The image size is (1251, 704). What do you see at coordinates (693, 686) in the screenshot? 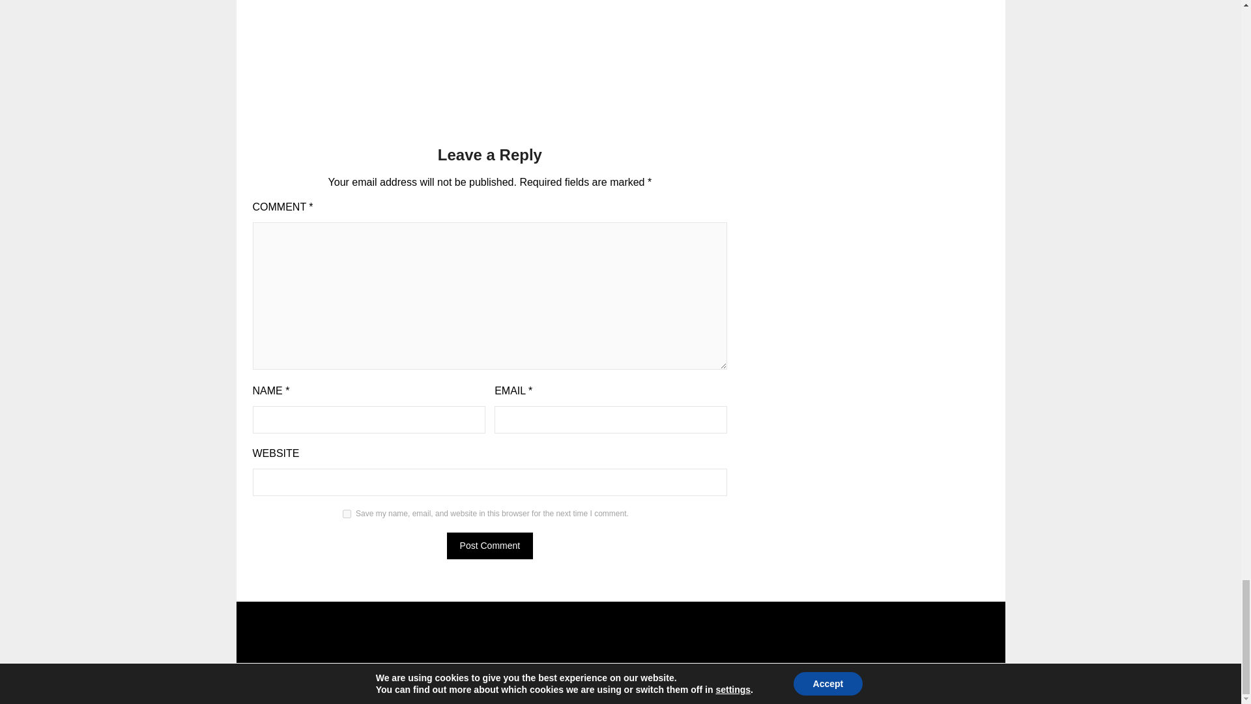
I see `Newspaperly WordPress Theme` at bounding box center [693, 686].